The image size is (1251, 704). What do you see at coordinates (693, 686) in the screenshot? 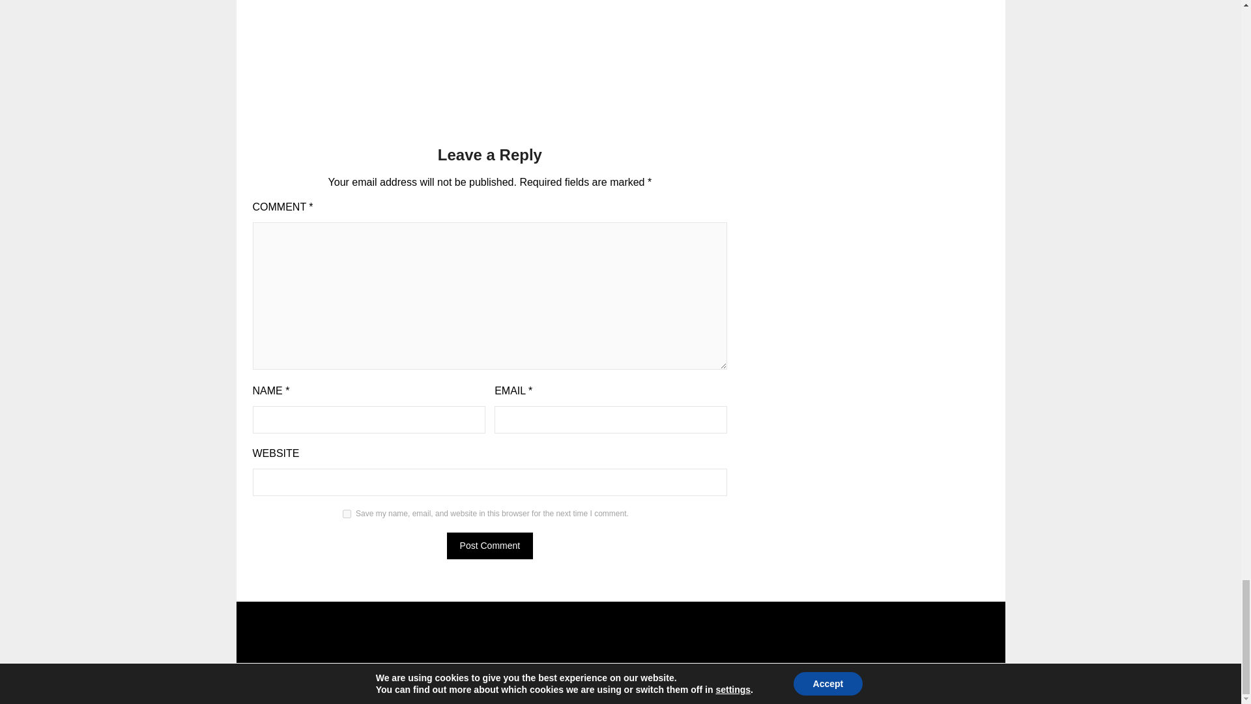
I see `Newspaperly WordPress Theme` at bounding box center [693, 686].